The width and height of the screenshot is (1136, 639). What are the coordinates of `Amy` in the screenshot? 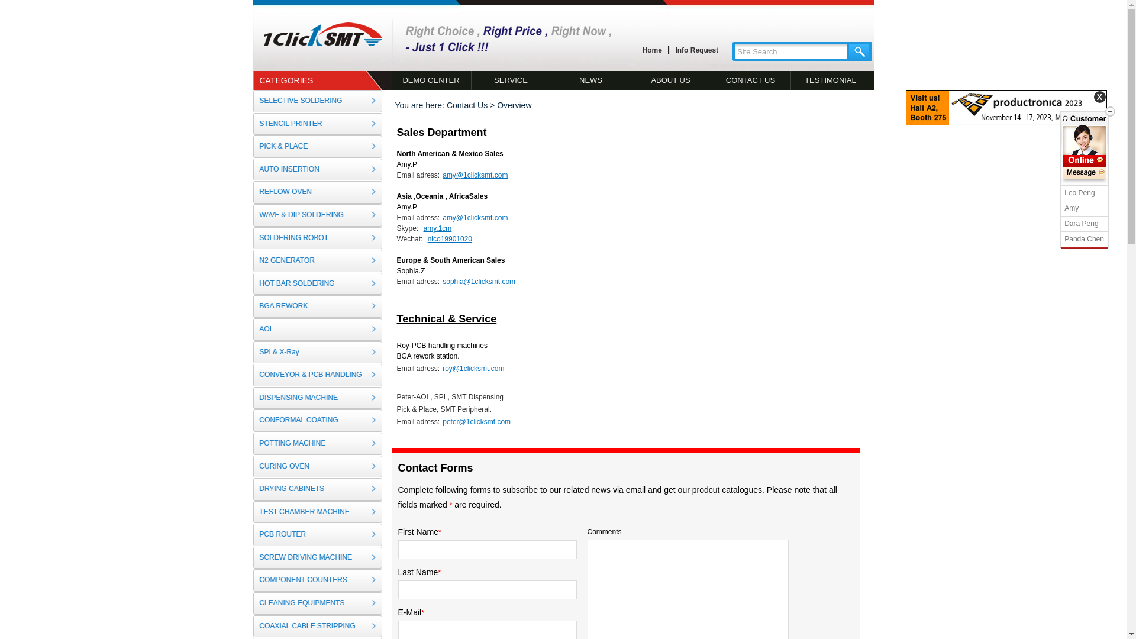 It's located at (1072, 208).